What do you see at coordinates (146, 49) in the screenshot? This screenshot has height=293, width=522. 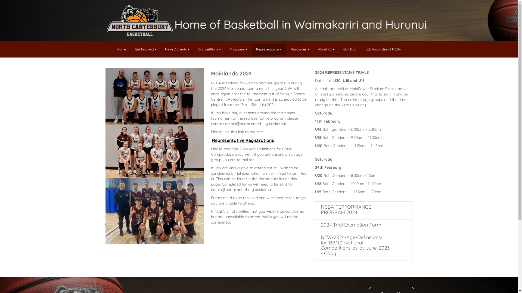 I see `Get Involved` at bounding box center [146, 49].